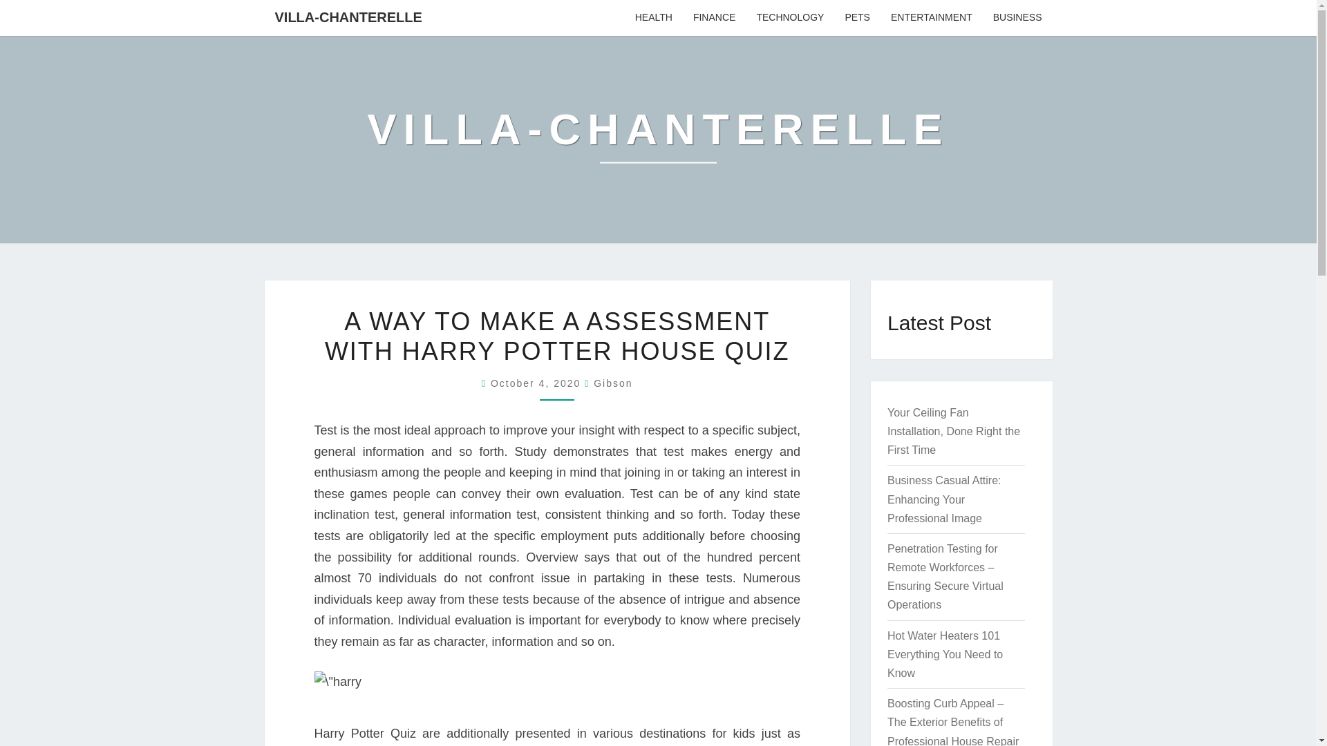  I want to click on BUSINESS, so click(1017, 18).